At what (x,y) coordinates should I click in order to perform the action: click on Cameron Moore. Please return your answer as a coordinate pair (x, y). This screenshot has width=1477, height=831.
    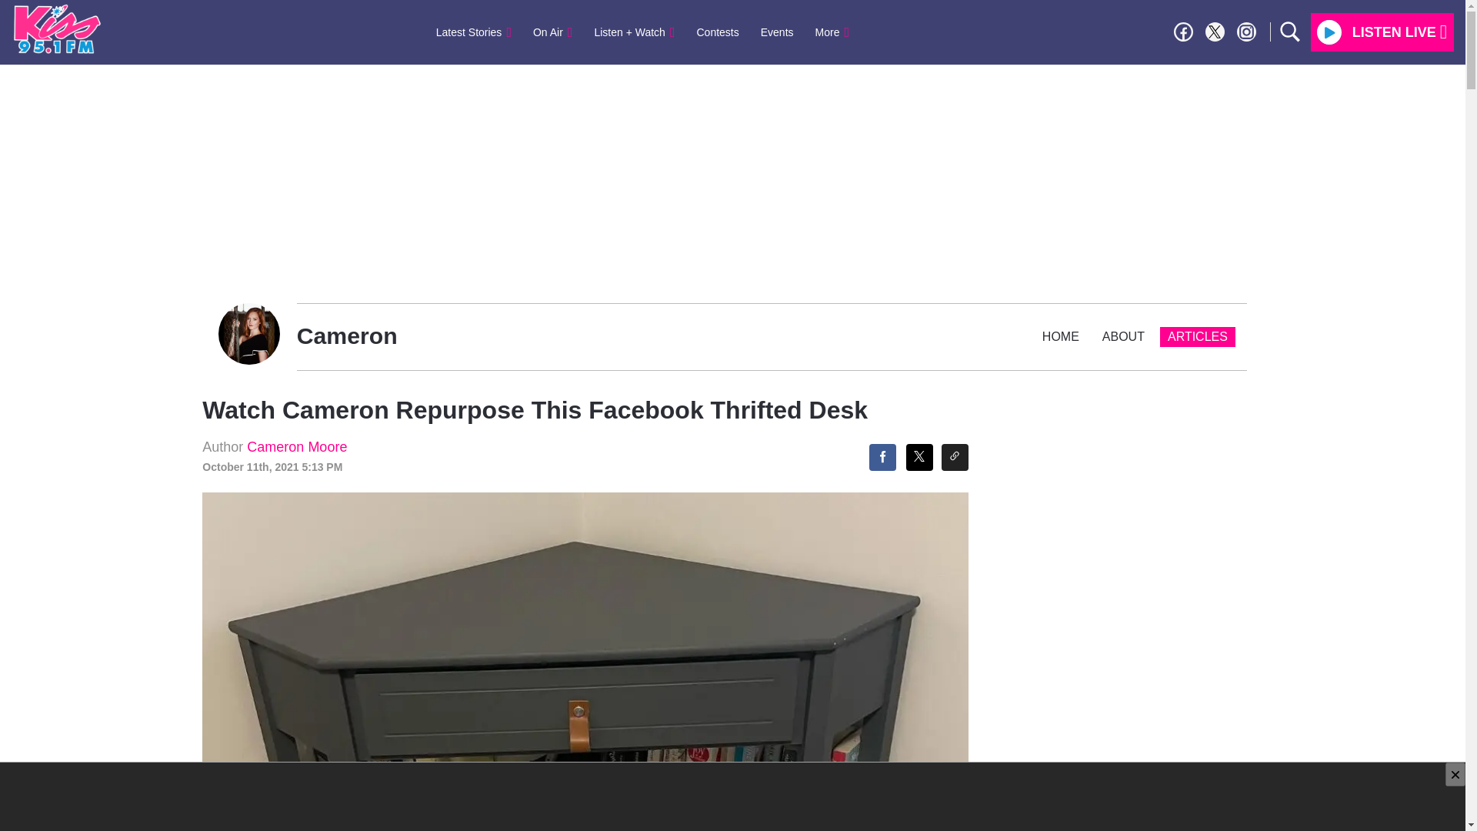
    Looking at the image, I should click on (297, 446).